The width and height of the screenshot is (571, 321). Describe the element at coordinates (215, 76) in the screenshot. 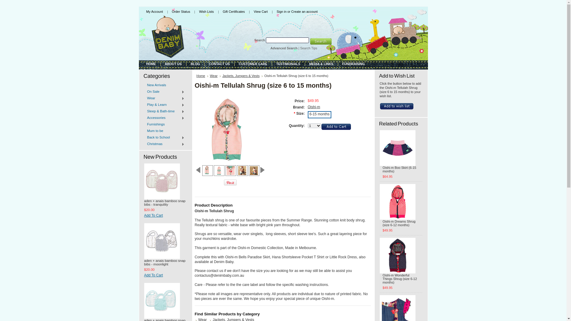

I see `Wear` at that location.